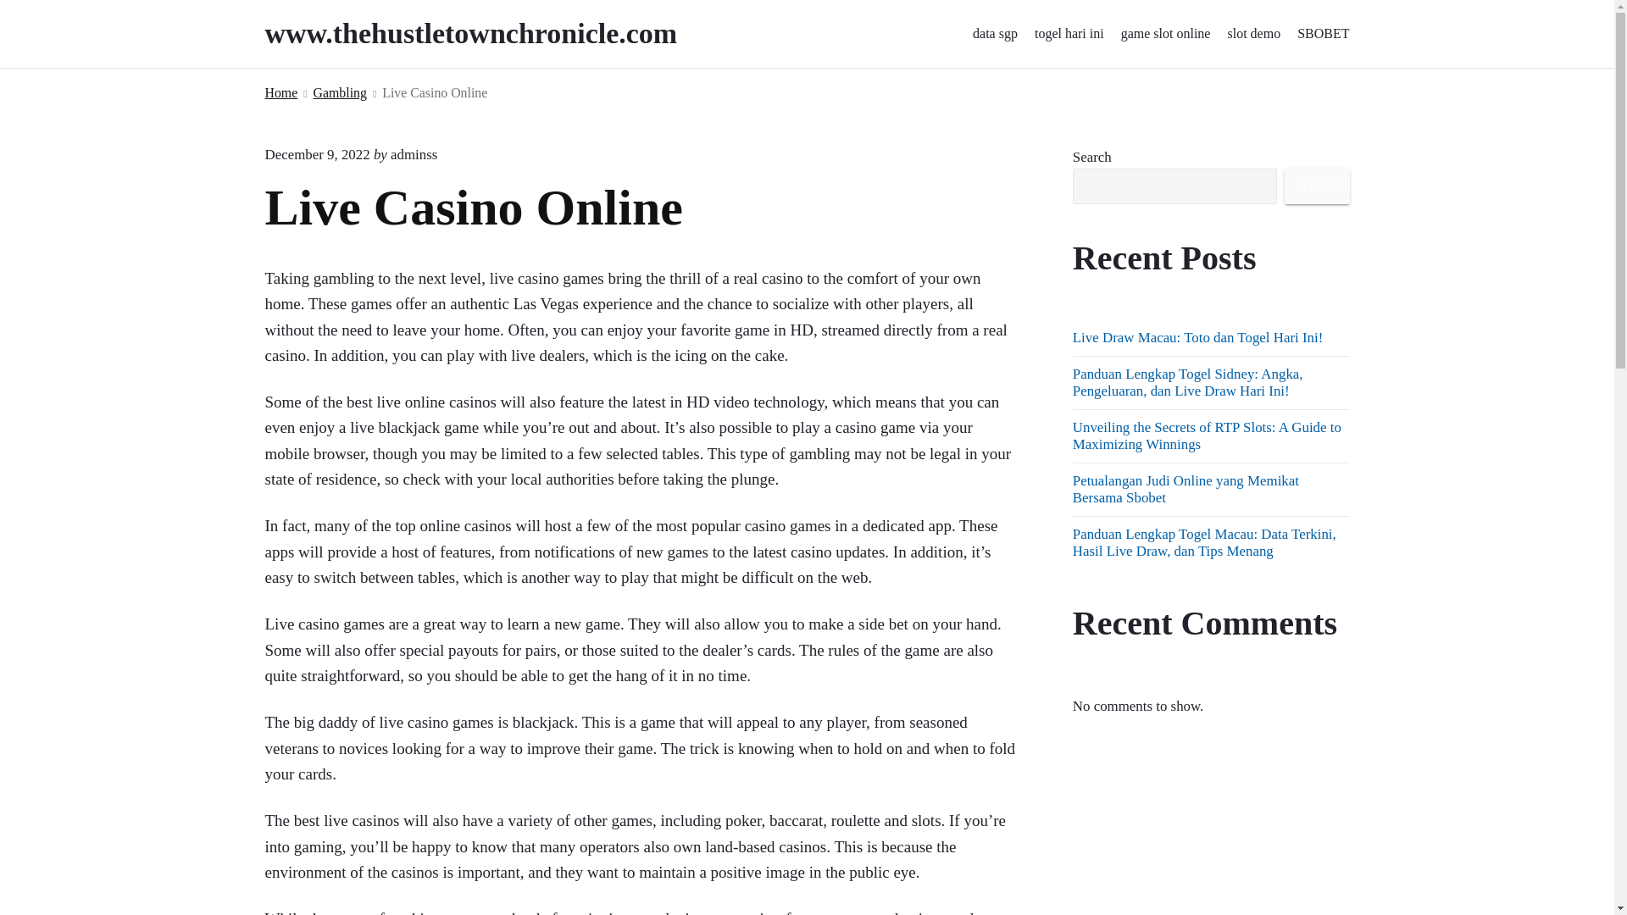 The height and width of the screenshot is (915, 1627). What do you see at coordinates (995, 34) in the screenshot?
I see `data sgp` at bounding box center [995, 34].